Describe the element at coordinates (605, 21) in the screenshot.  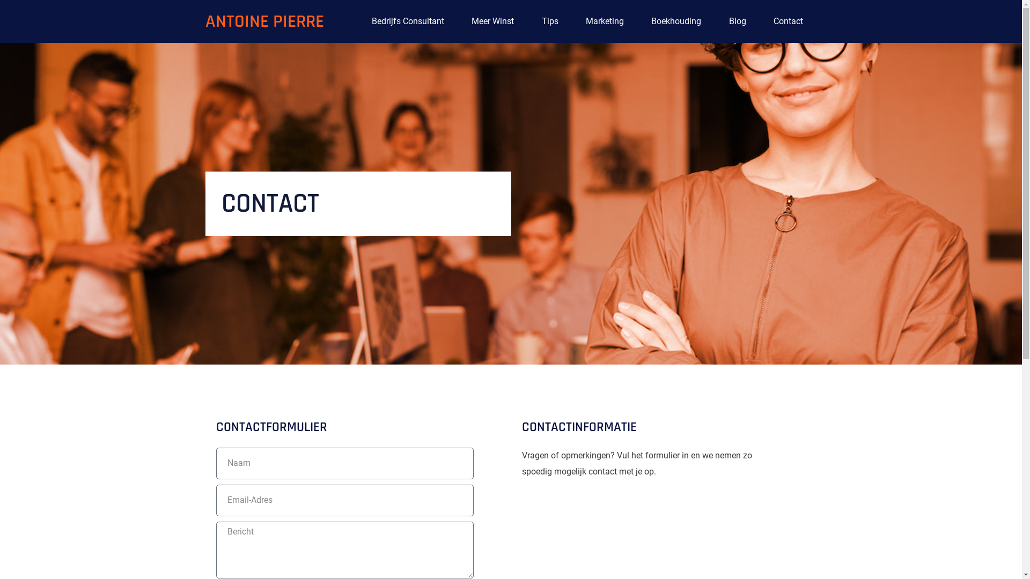
I see `Marketing` at that location.